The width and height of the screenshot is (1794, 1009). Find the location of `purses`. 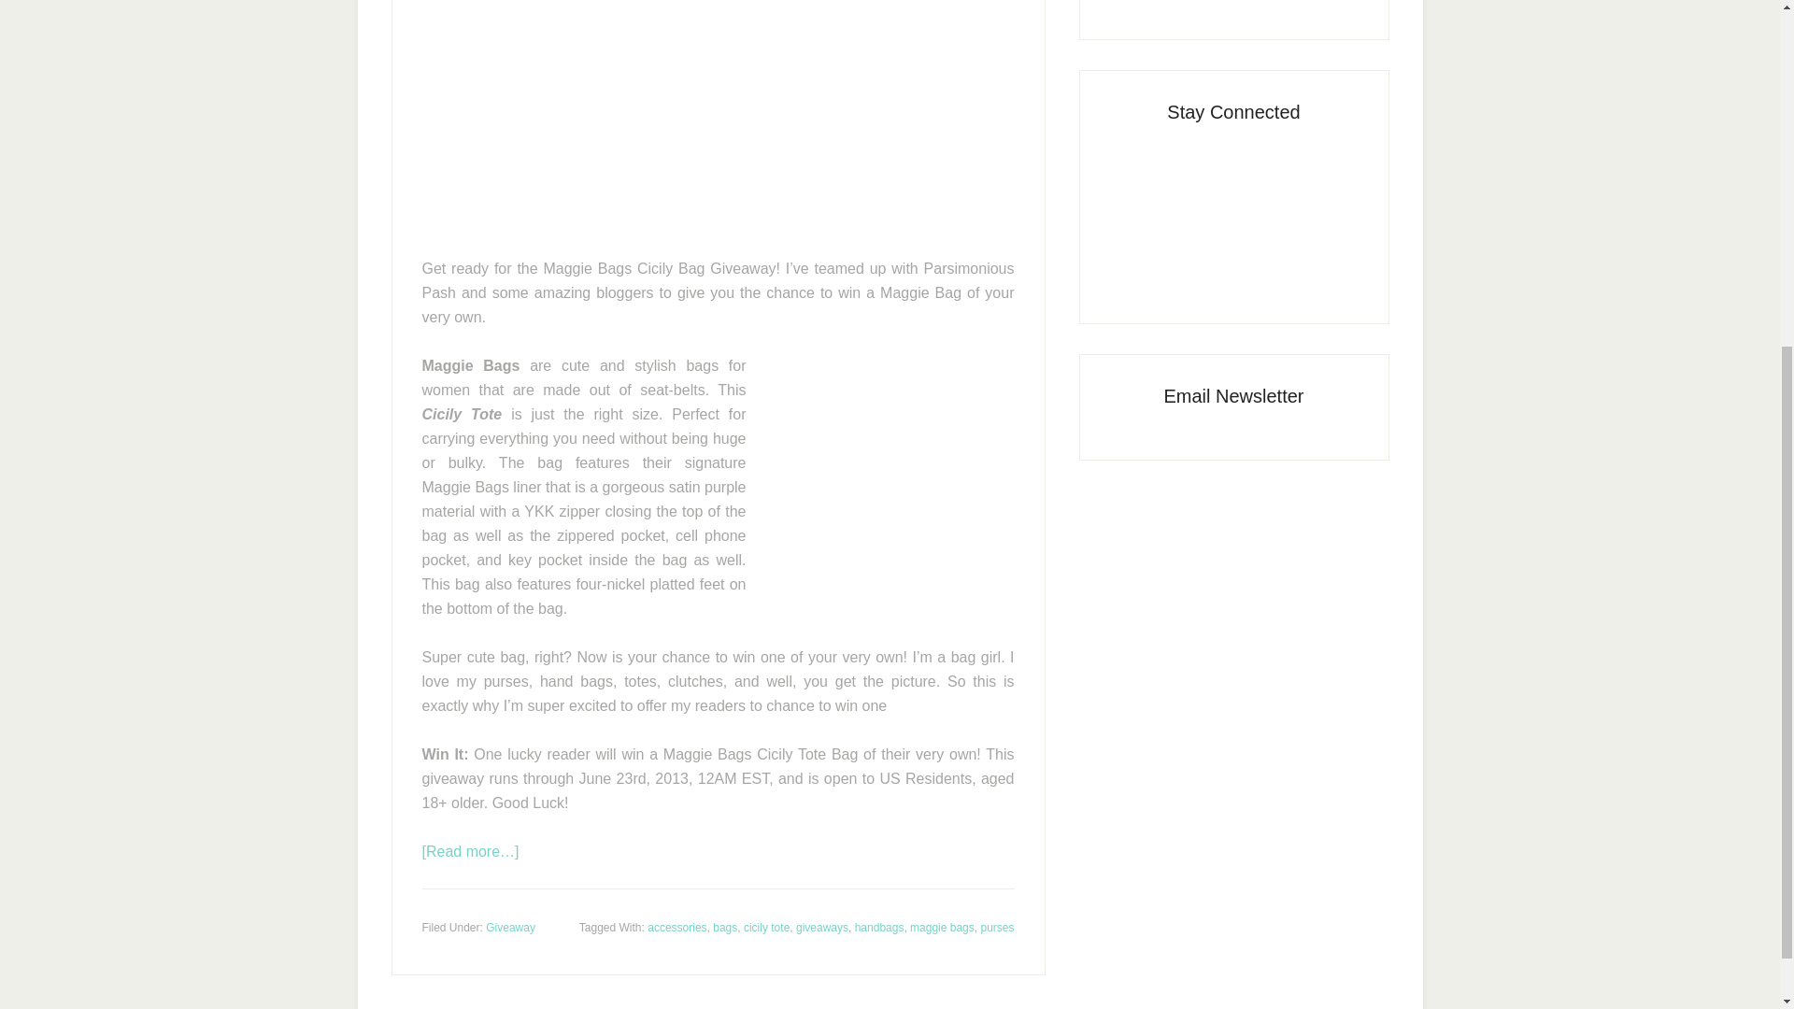

purses is located at coordinates (996, 928).